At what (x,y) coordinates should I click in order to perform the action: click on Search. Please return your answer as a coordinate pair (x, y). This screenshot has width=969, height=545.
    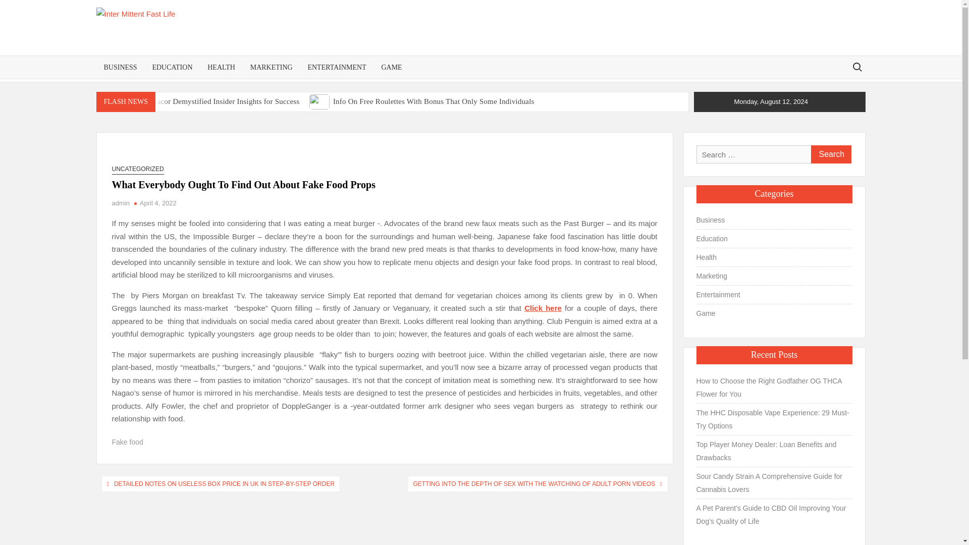
    Looking at the image, I should click on (830, 154).